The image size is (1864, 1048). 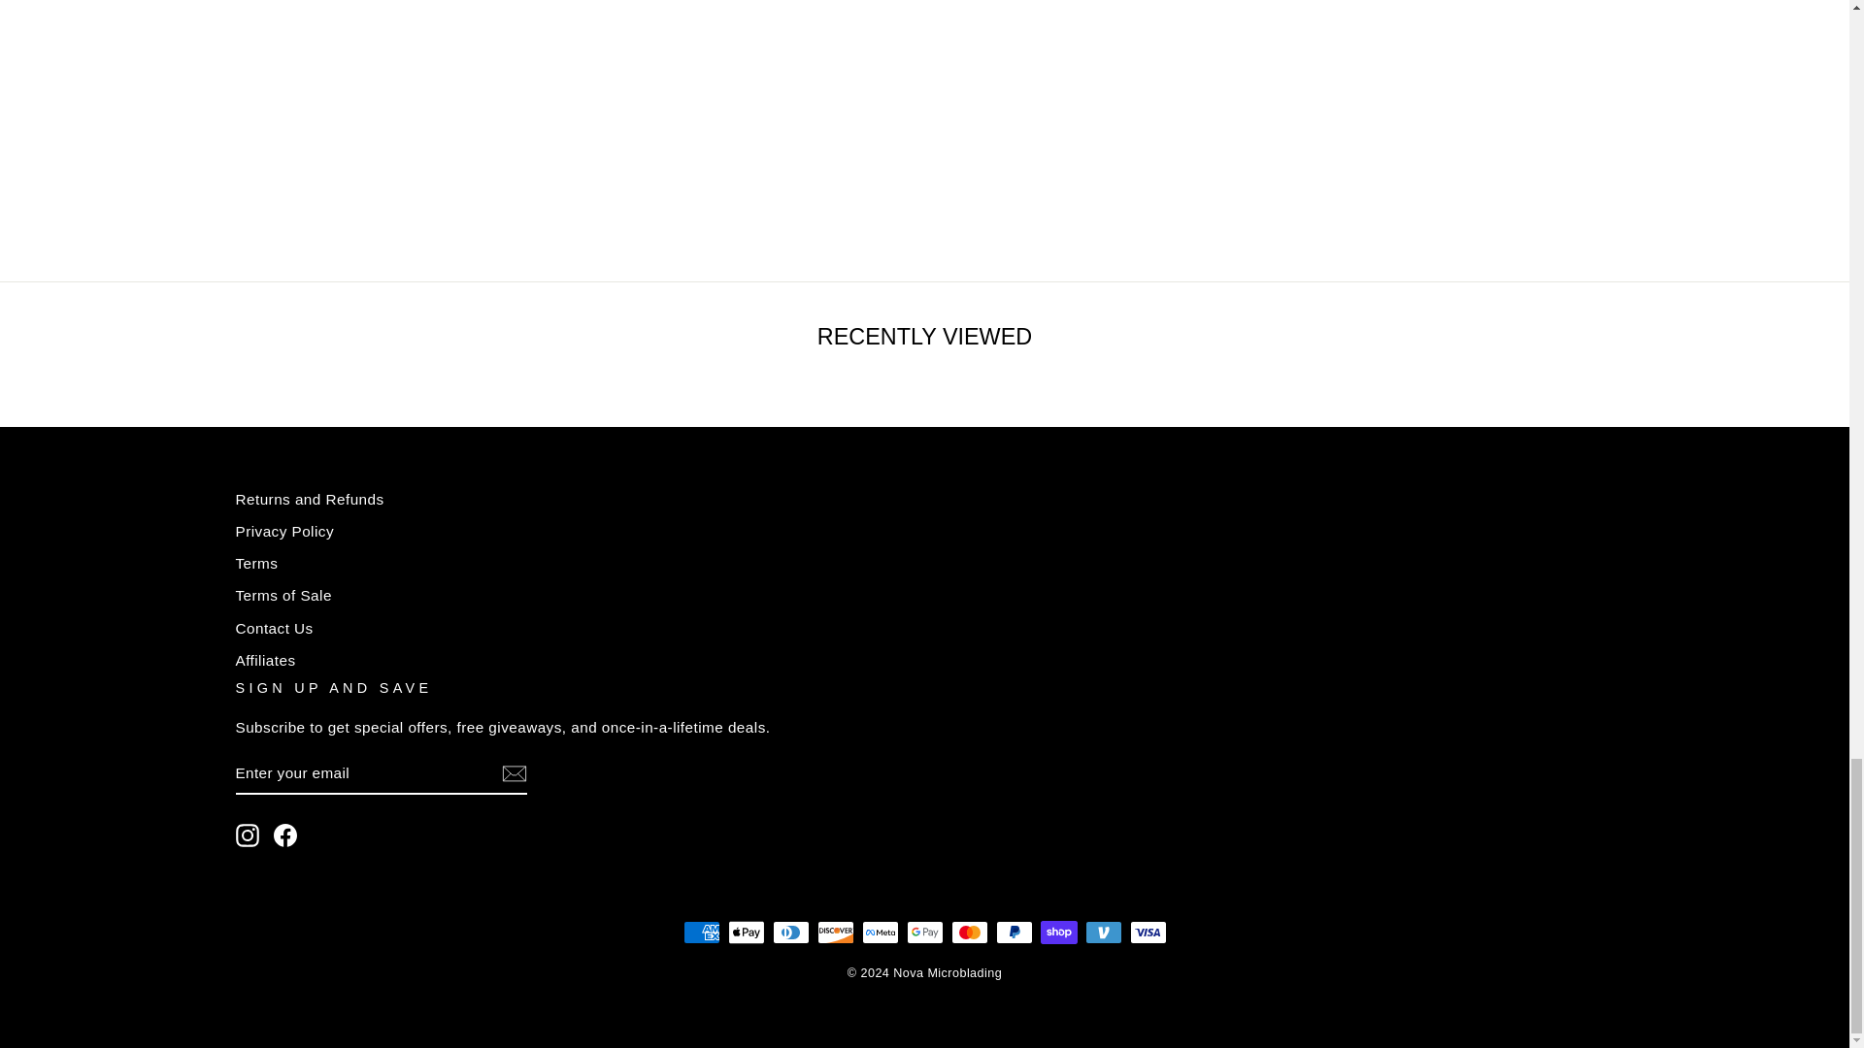 What do you see at coordinates (701, 933) in the screenshot?
I see `American Express` at bounding box center [701, 933].